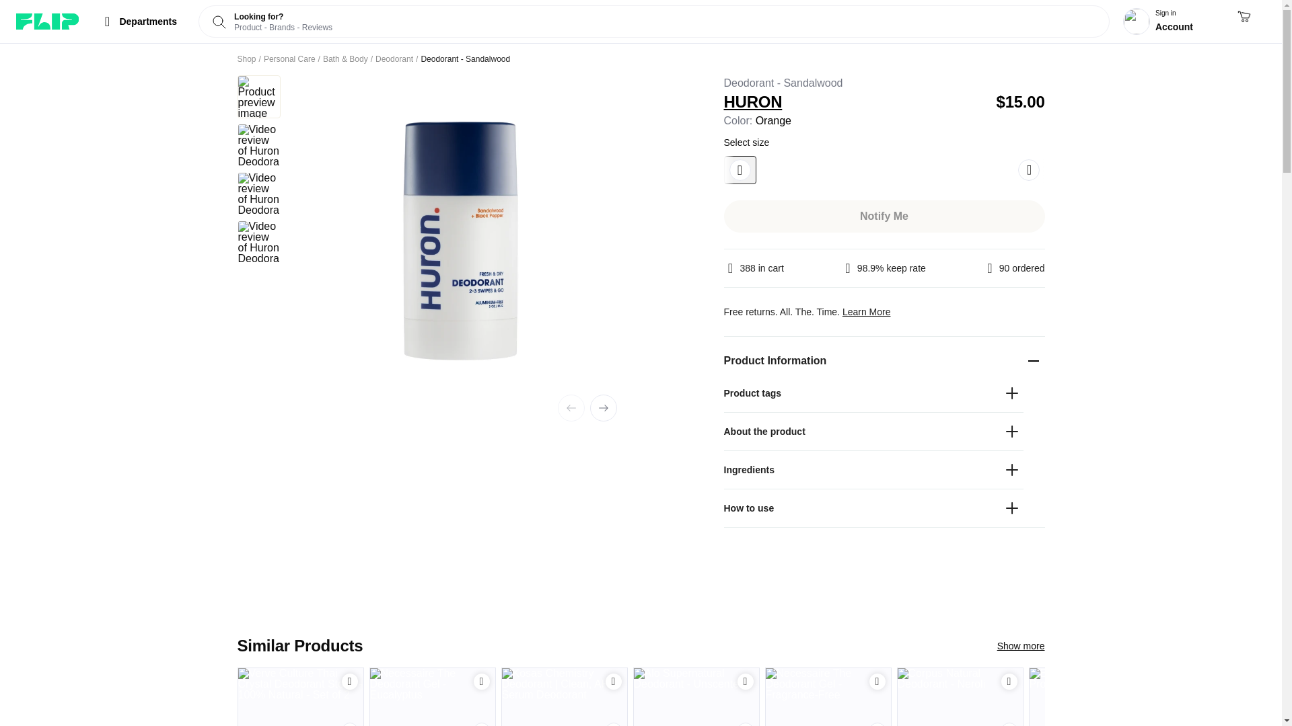  What do you see at coordinates (47, 22) in the screenshot?
I see `Flip feed` at bounding box center [47, 22].